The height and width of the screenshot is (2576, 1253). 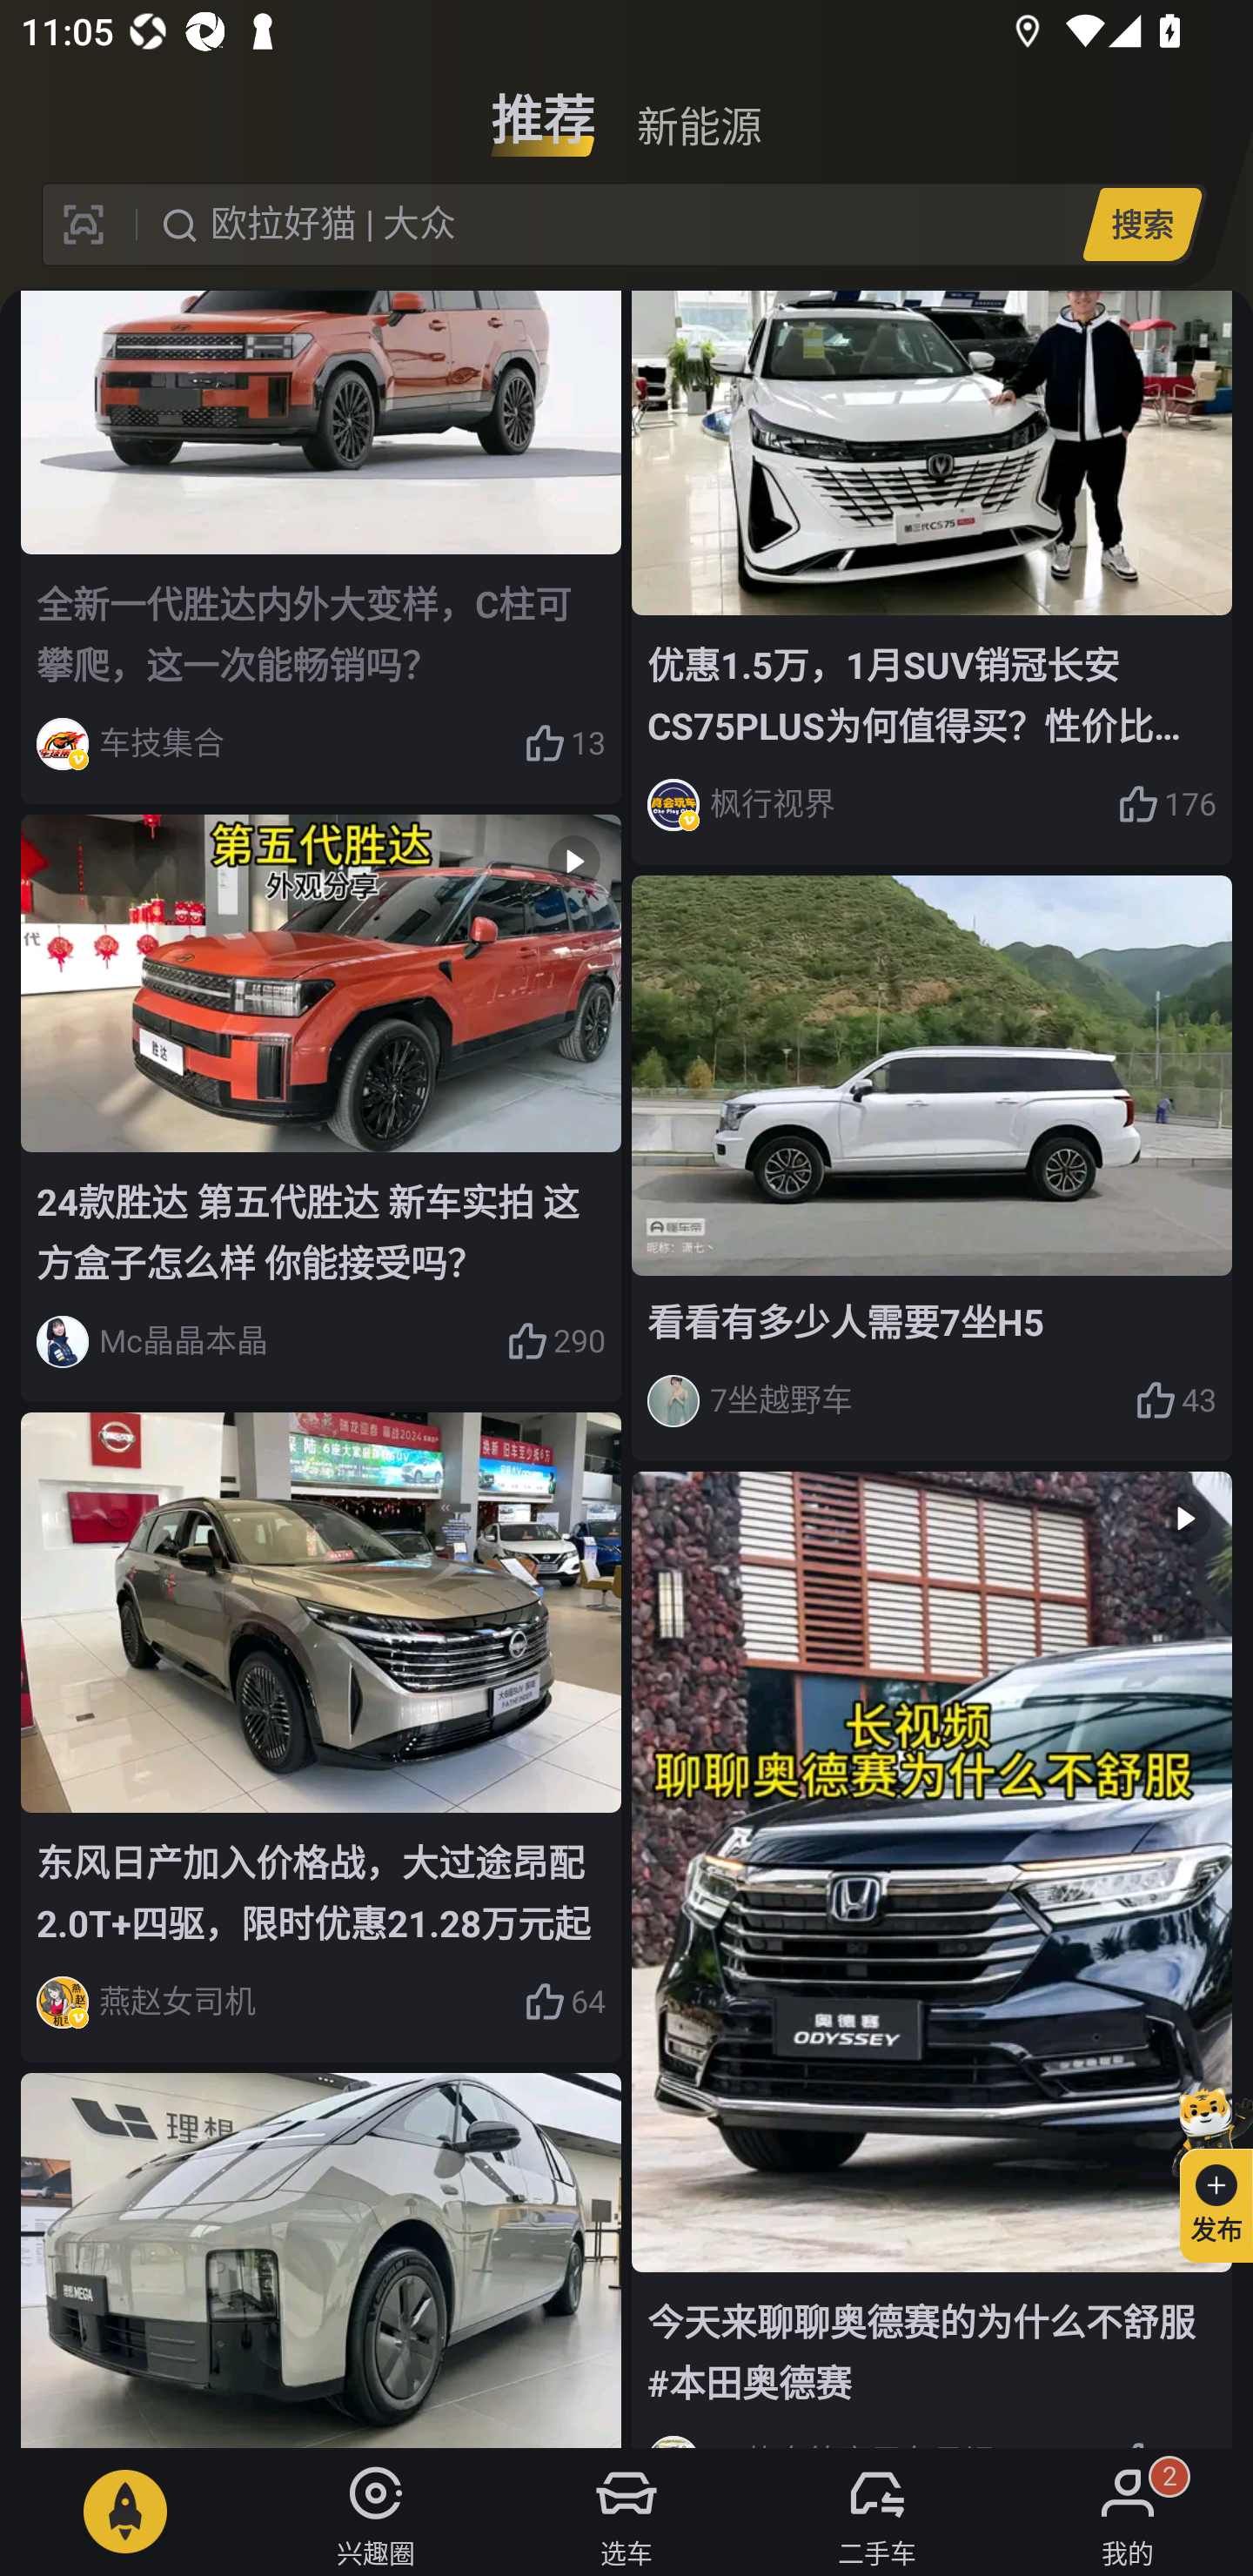 I want to click on 优惠1.5万，1月SUV销冠长安CS75PLUS为何值得买？性价比是亮点！ 枫行视界 176, so click(x=931, y=578).